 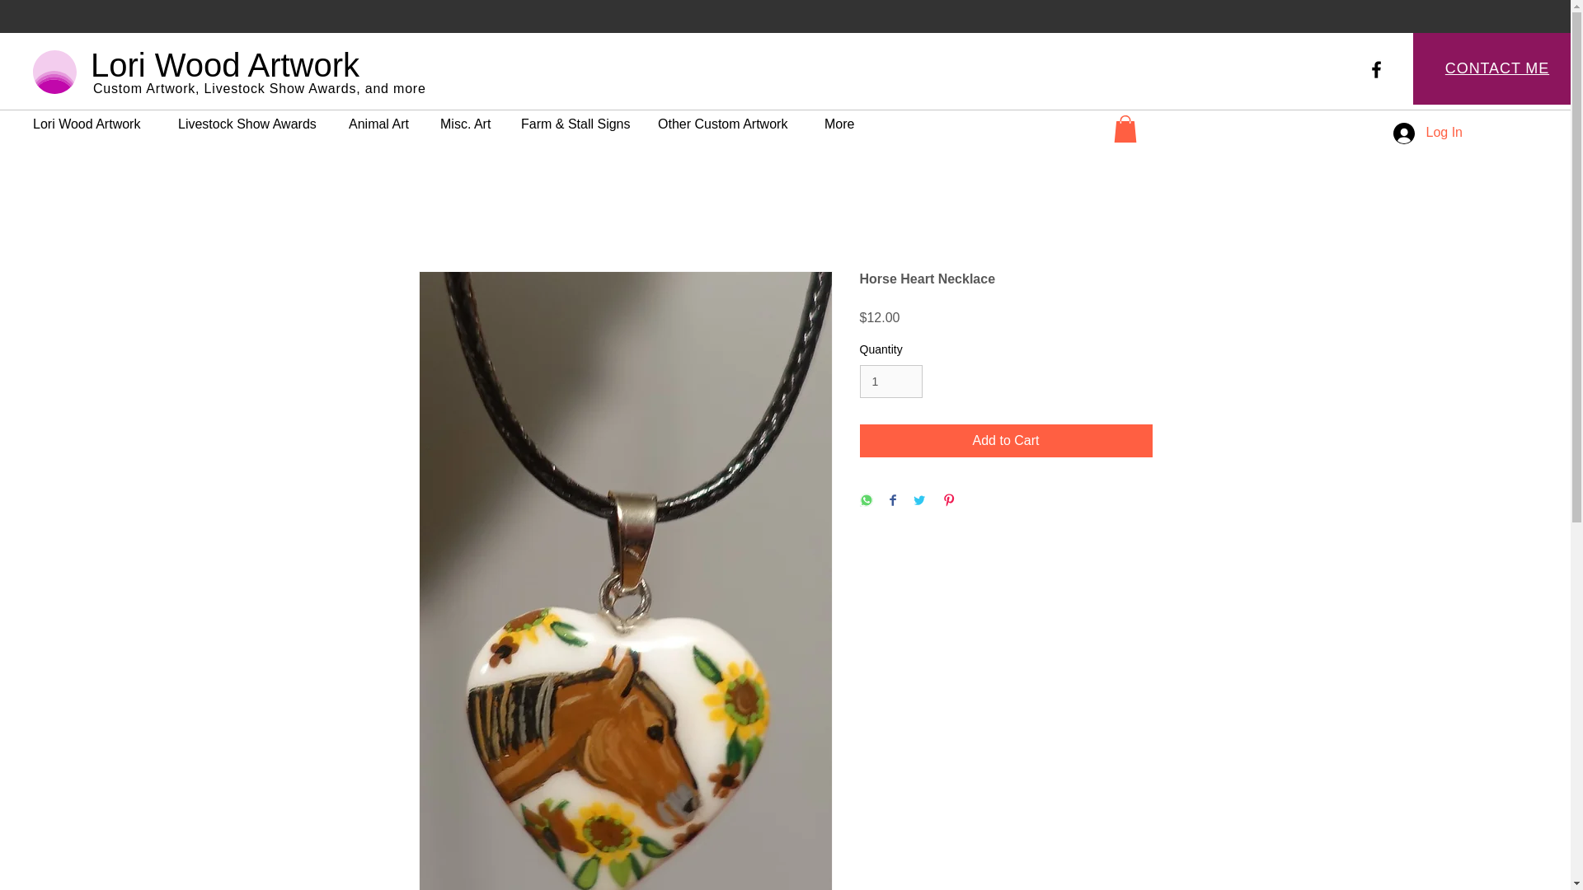 What do you see at coordinates (259, 88) in the screenshot?
I see `Custom Artwork, Livestock Show Awards, and more` at bounding box center [259, 88].